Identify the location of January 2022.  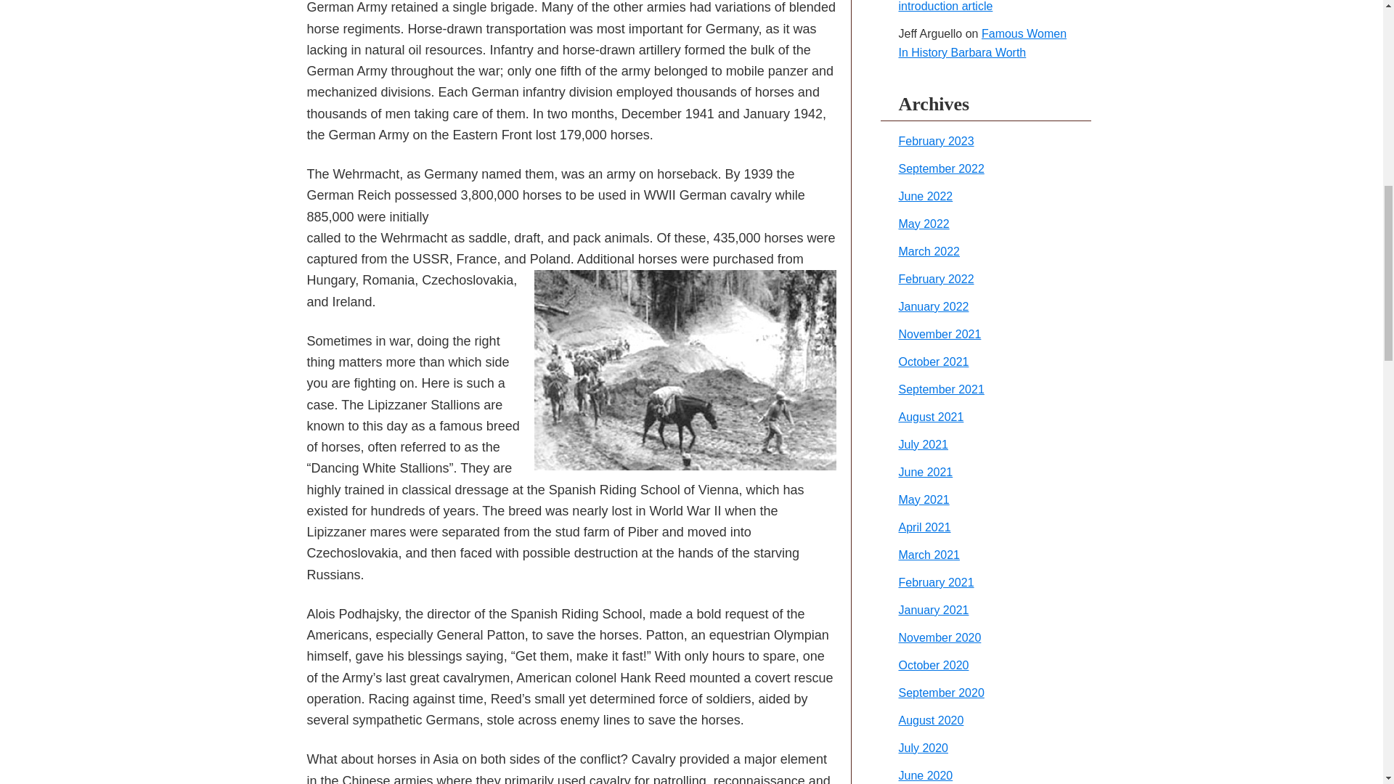
(934, 306).